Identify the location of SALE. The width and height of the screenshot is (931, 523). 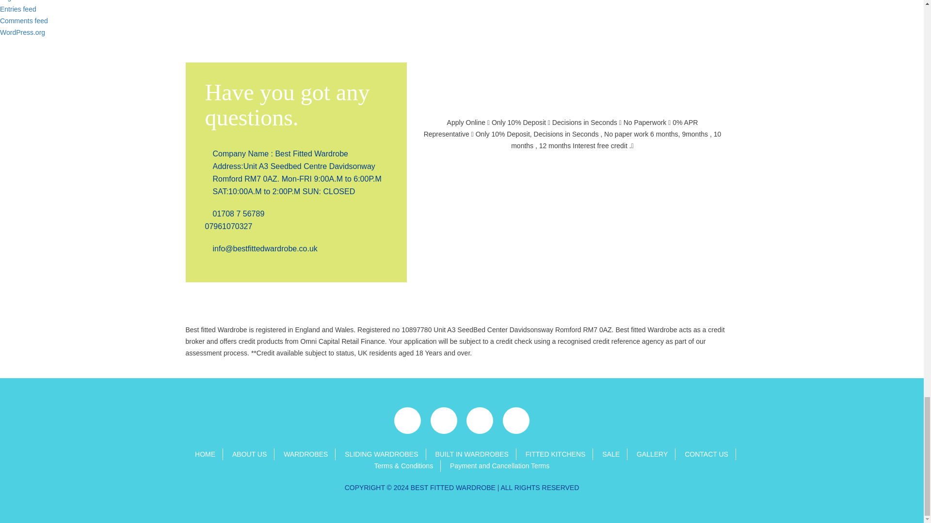
(611, 454).